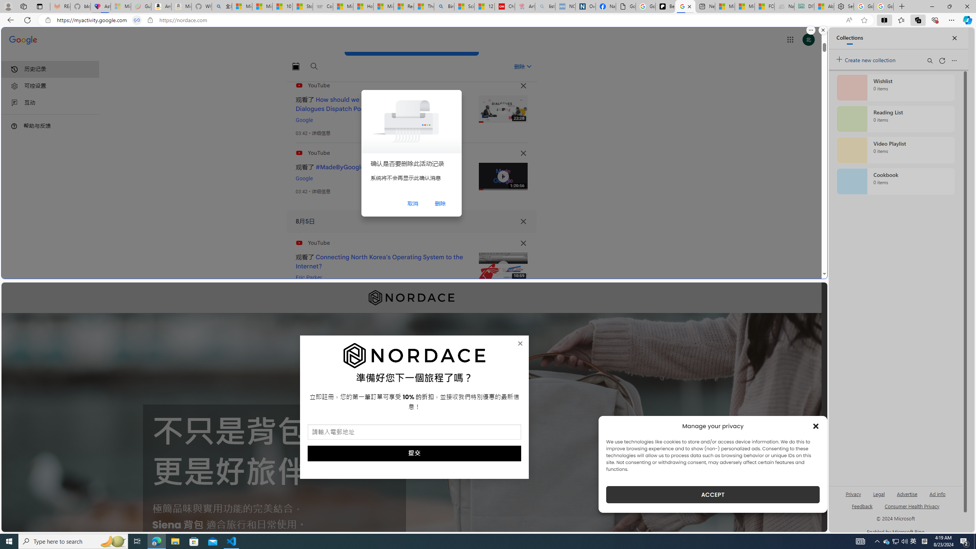  I want to click on Class: cmplz-close, so click(816, 426).